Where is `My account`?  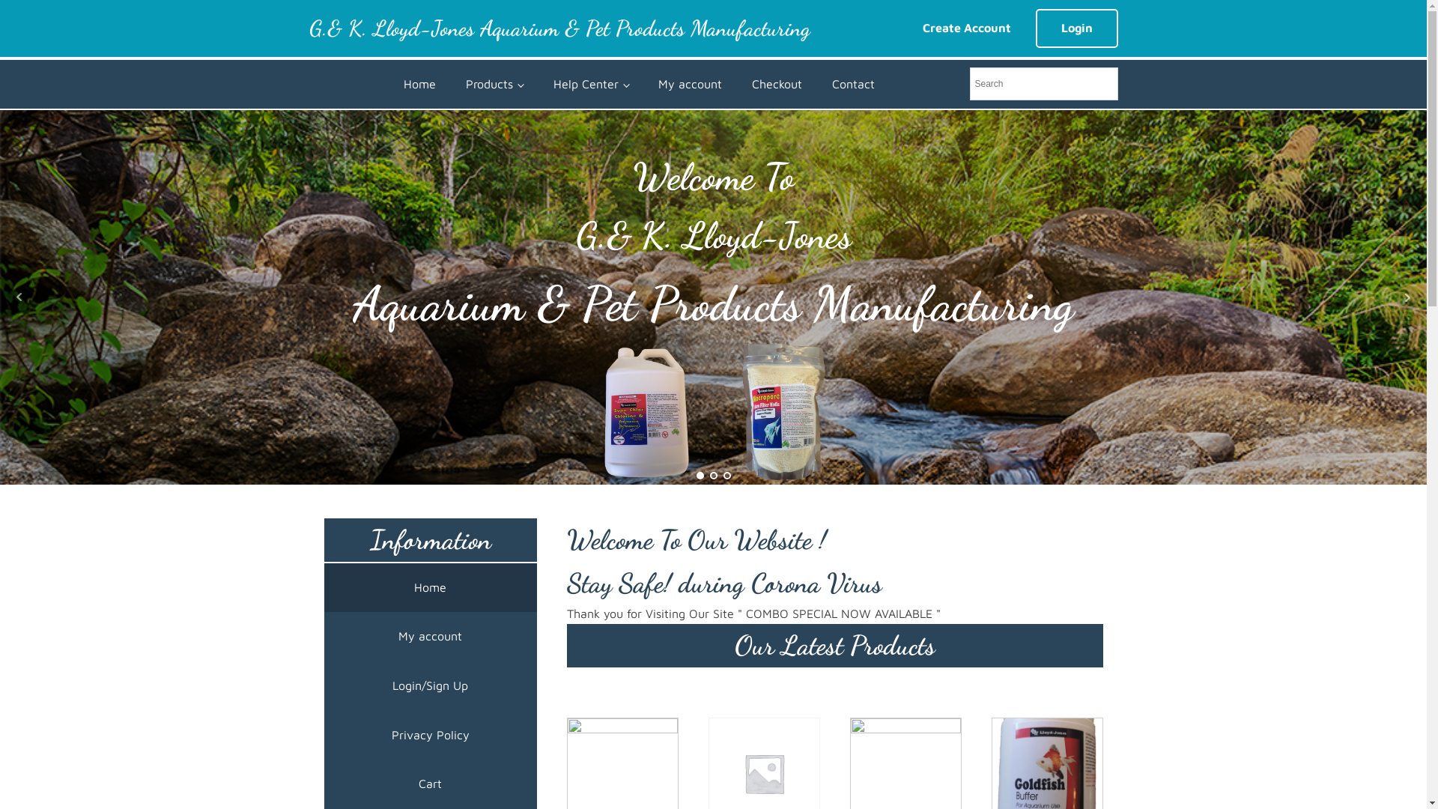
My account is located at coordinates (690, 85).